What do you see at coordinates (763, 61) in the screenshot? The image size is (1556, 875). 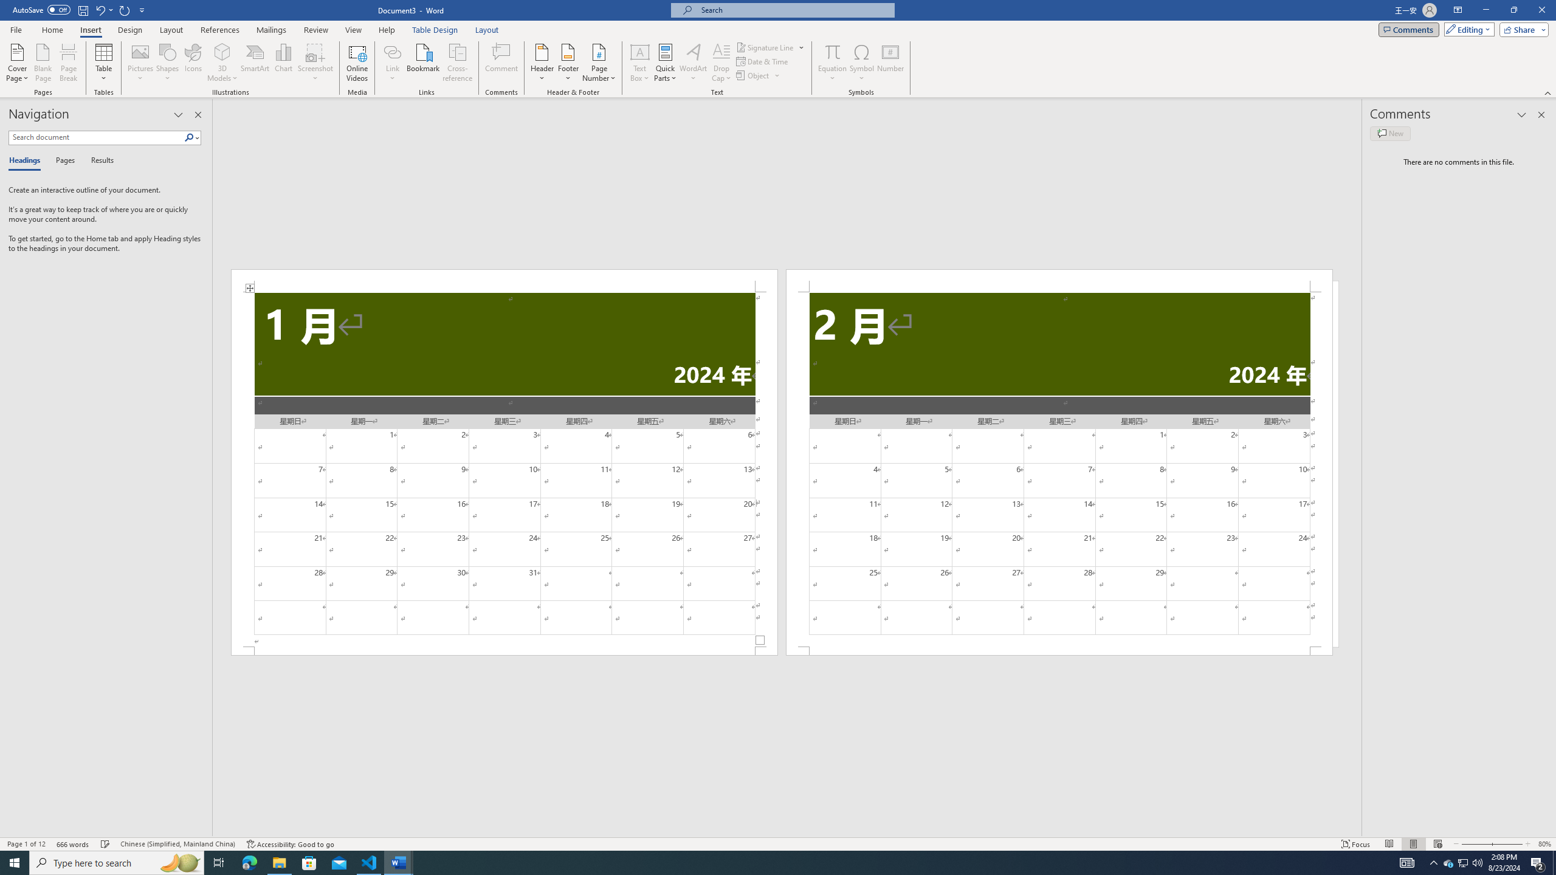 I see `Date & Time...` at bounding box center [763, 61].